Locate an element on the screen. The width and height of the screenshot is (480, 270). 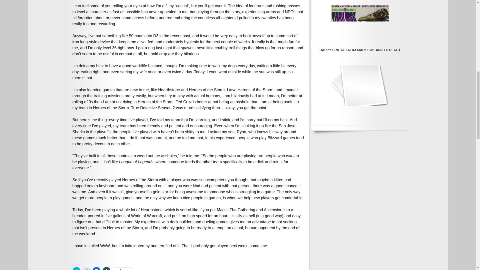
Click to share on Tumblr is located at coordinates (106, 268).